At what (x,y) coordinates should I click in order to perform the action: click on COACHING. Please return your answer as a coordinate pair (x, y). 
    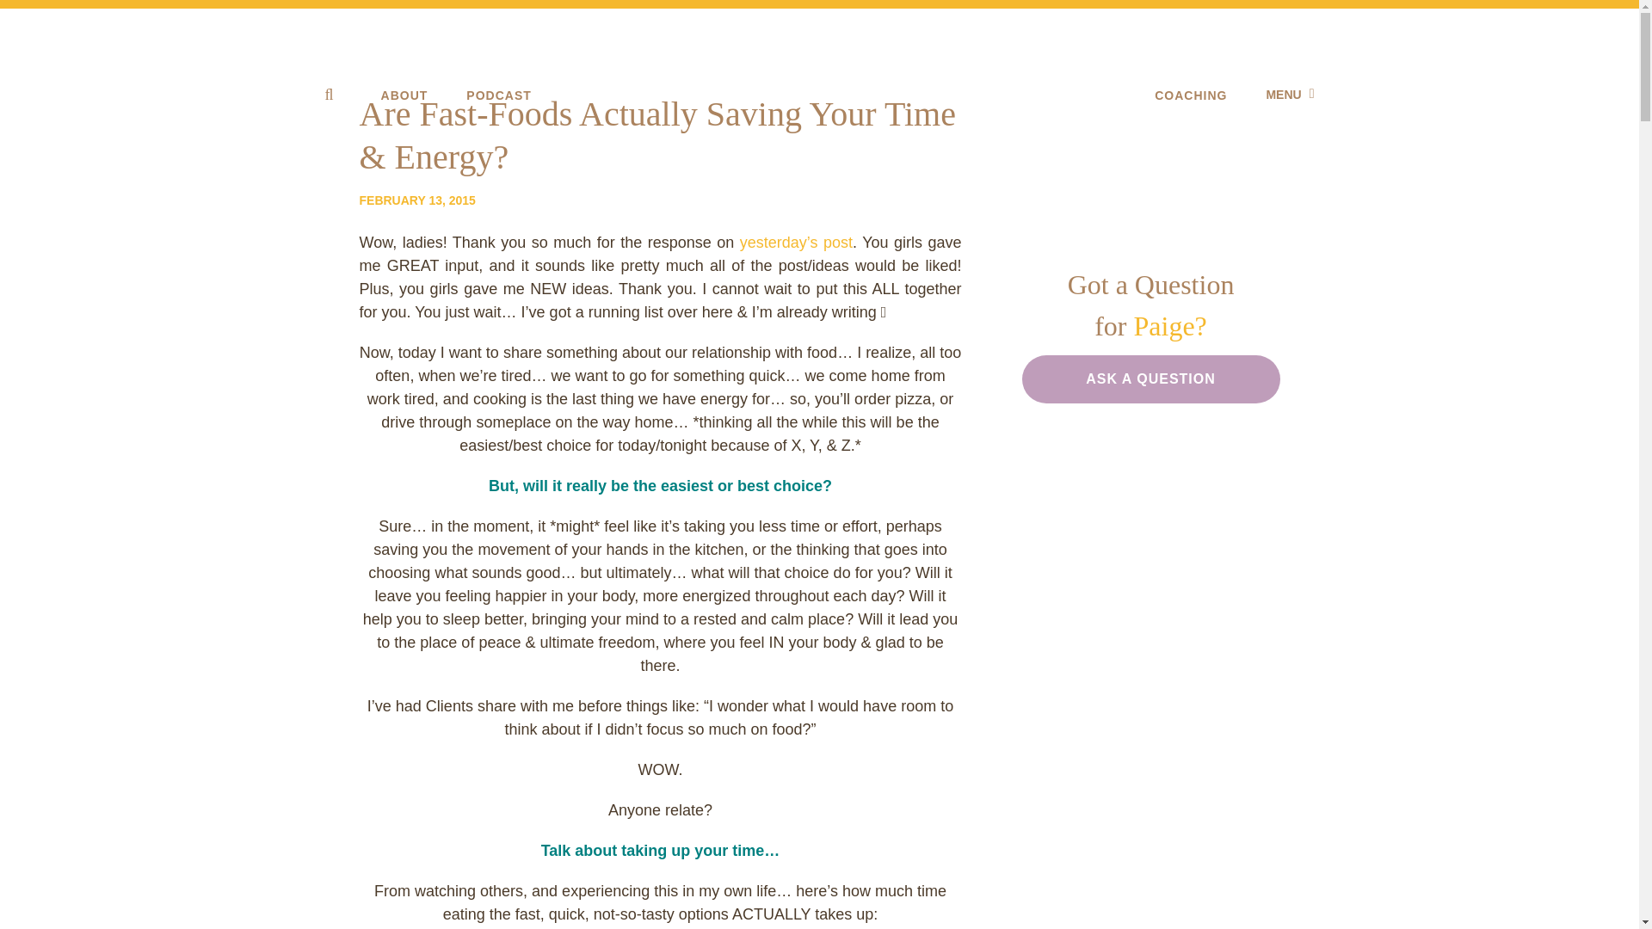
    Looking at the image, I should click on (1191, 95).